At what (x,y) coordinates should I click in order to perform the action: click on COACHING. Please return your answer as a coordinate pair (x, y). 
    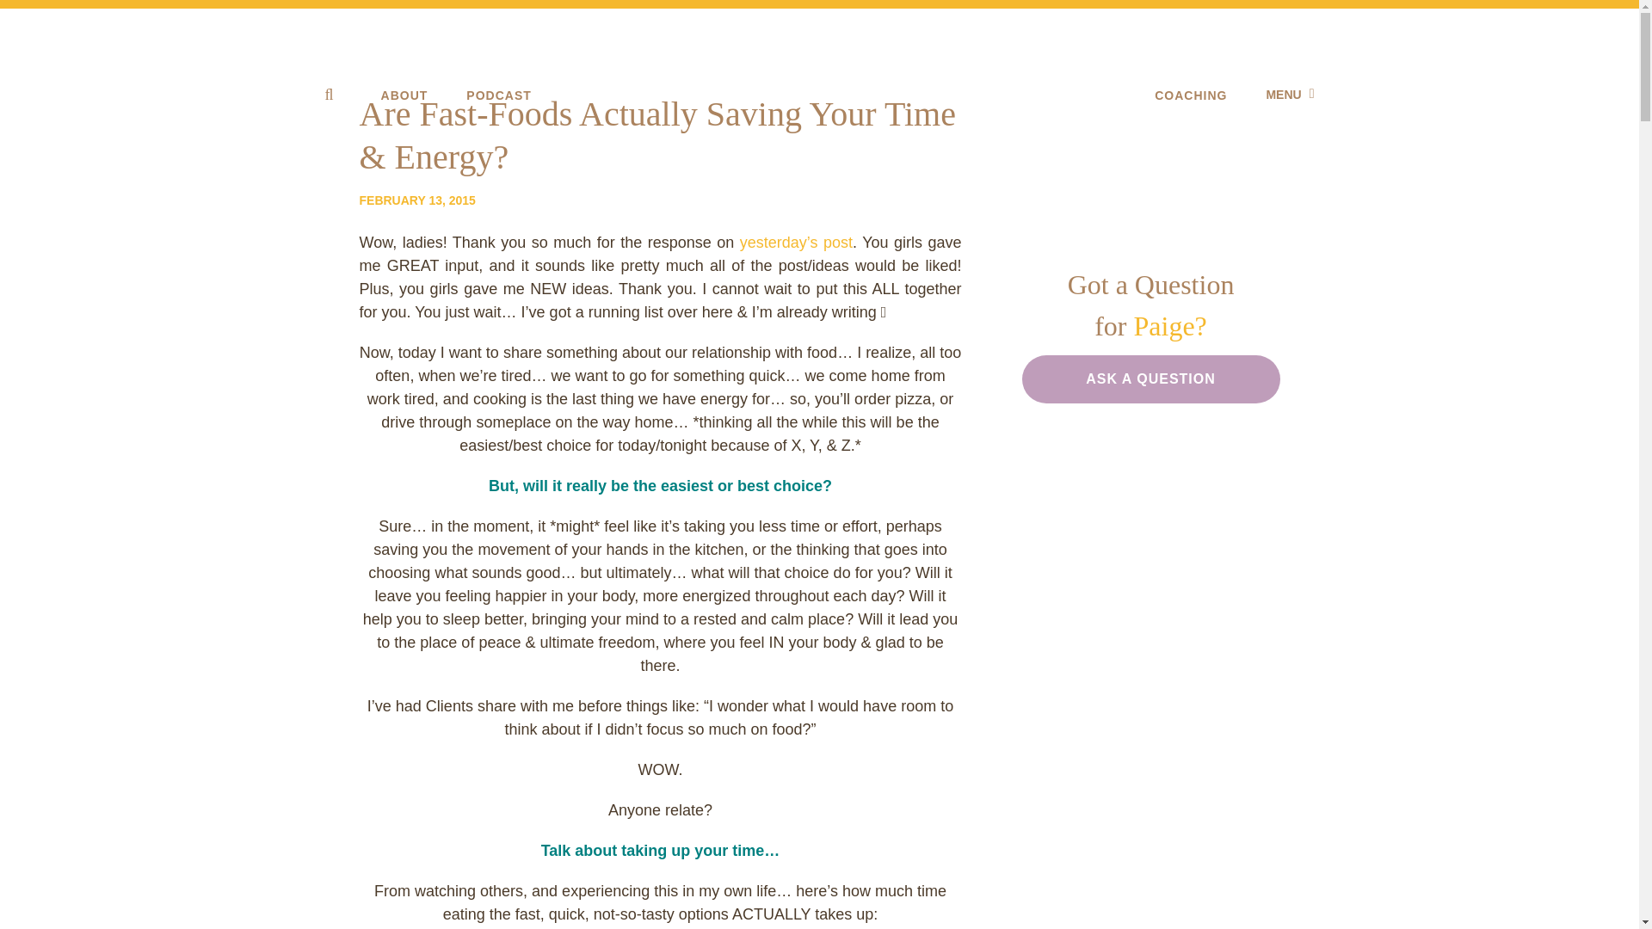
    Looking at the image, I should click on (1191, 95).